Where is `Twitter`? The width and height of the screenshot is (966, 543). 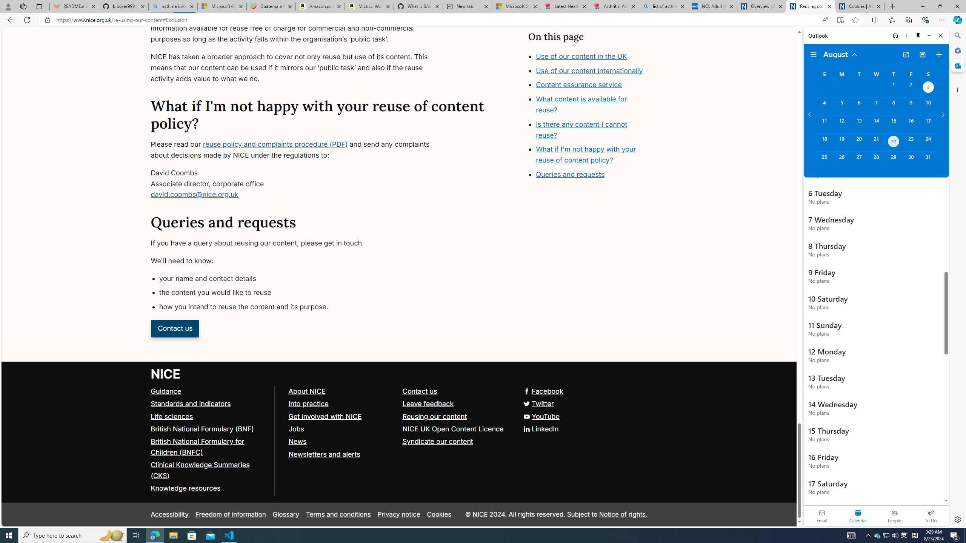 Twitter is located at coordinates (399, 403).